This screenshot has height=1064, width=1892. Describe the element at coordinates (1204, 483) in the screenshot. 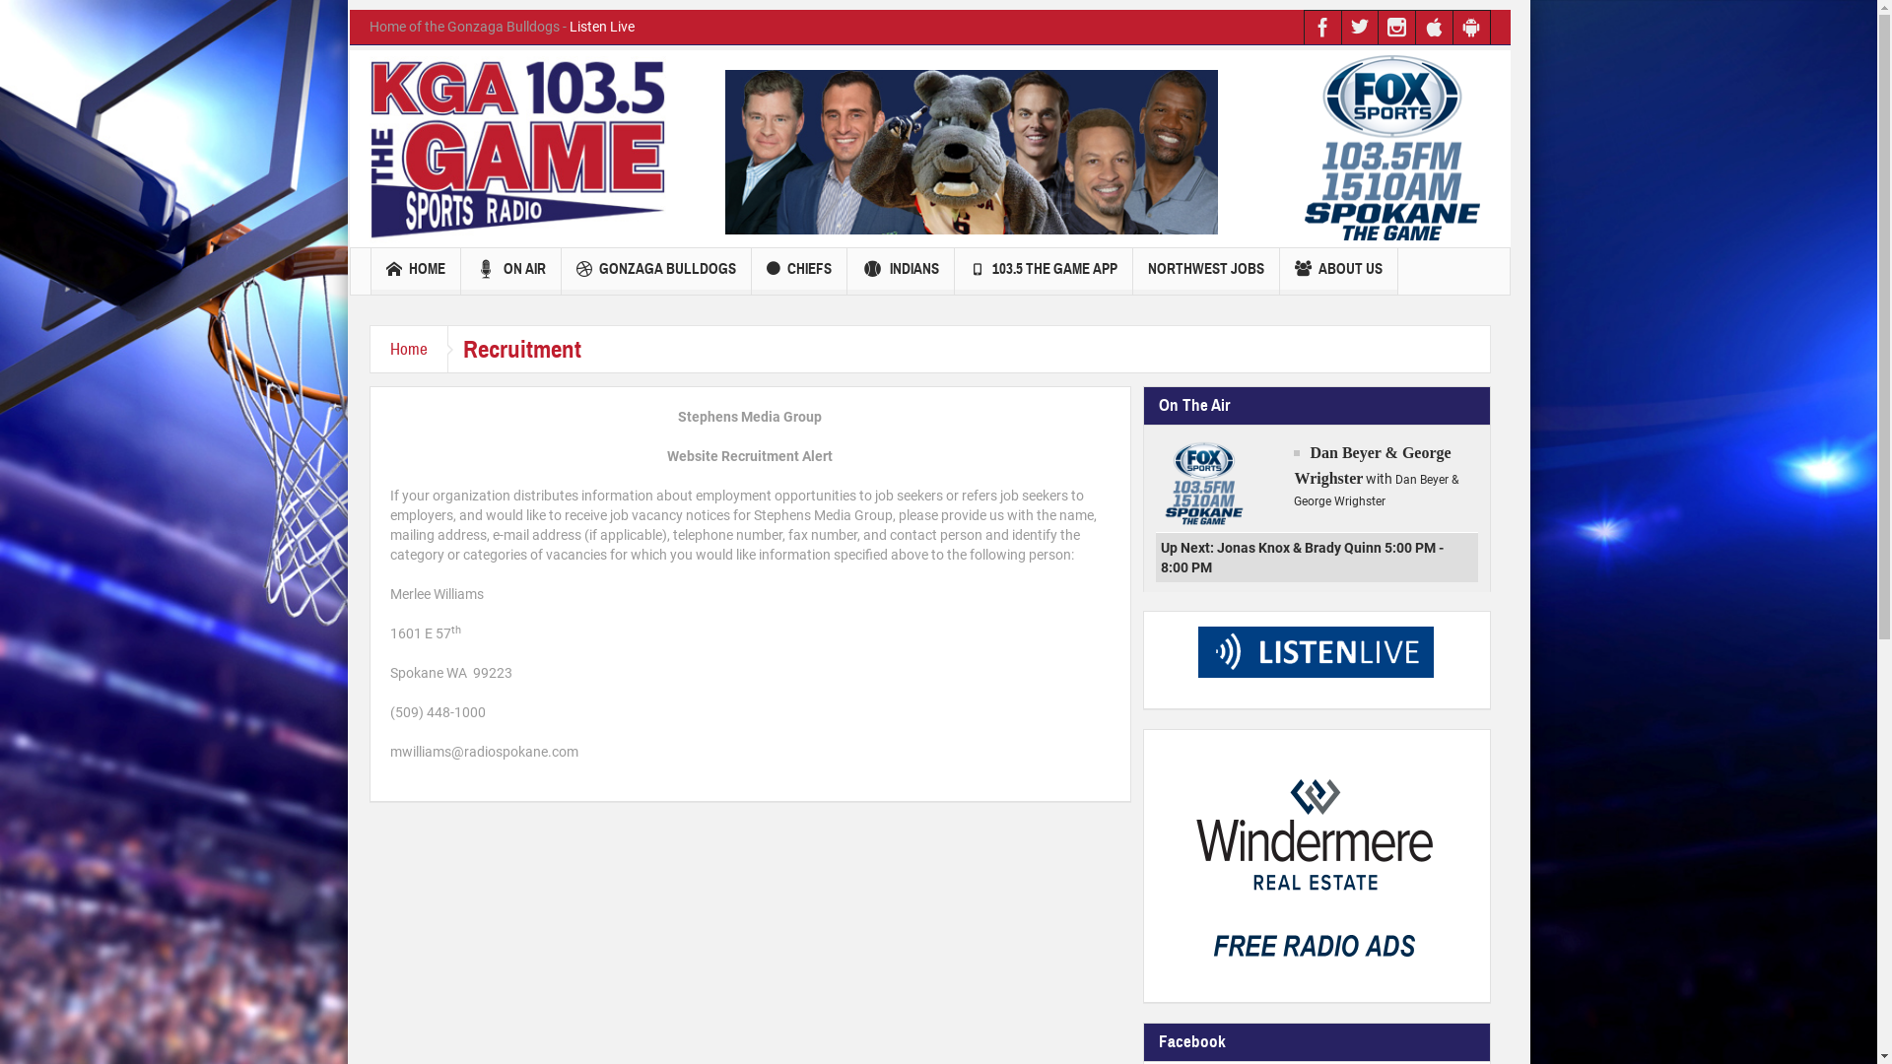

I see `Dan Beyer & George Wrighster` at that location.